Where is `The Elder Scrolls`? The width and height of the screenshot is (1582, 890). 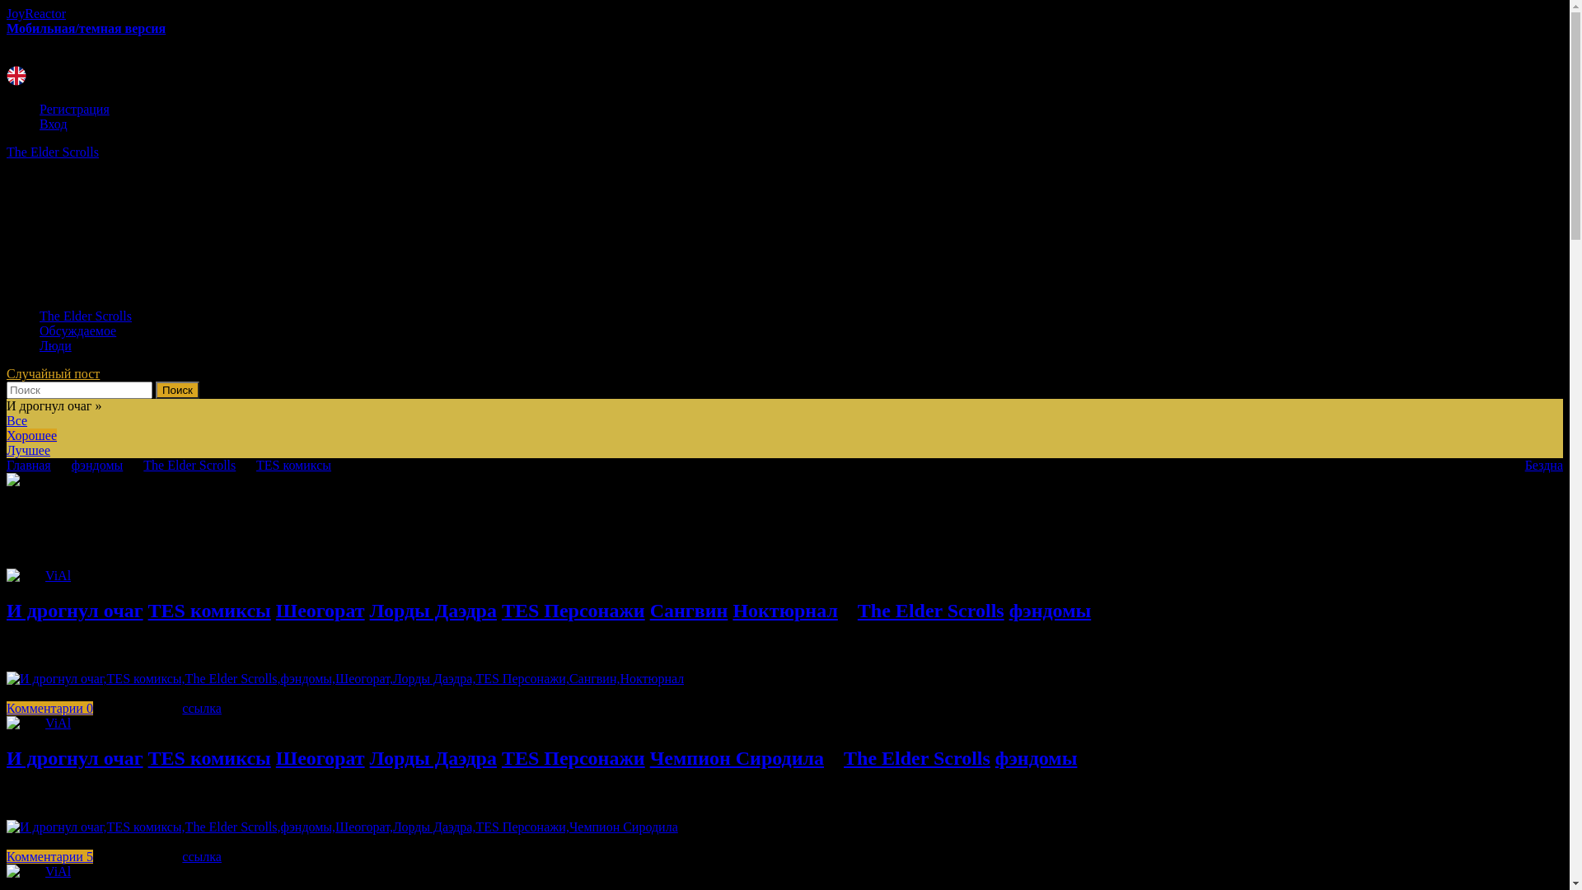
The Elder Scrolls is located at coordinates (190, 465).